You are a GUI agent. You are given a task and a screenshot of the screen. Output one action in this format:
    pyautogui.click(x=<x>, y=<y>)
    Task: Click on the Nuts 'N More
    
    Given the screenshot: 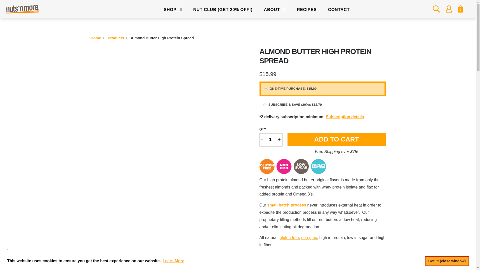 What is the action you would take?
    pyautogui.click(x=22, y=9)
    